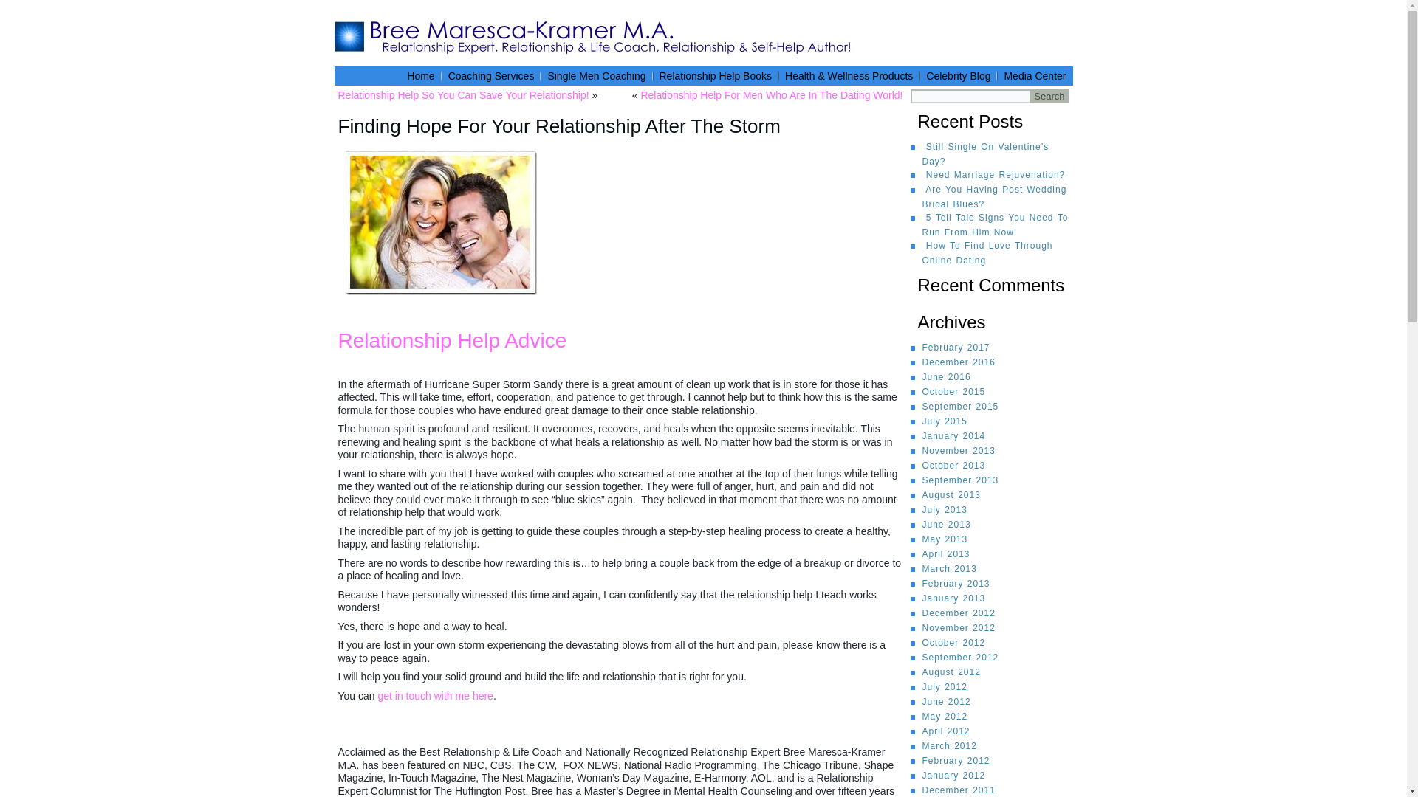 This screenshot has height=797, width=1418. What do you see at coordinates (949, 568) in the screenshot?
I see `March 2013` at bounding box center [949, 568].